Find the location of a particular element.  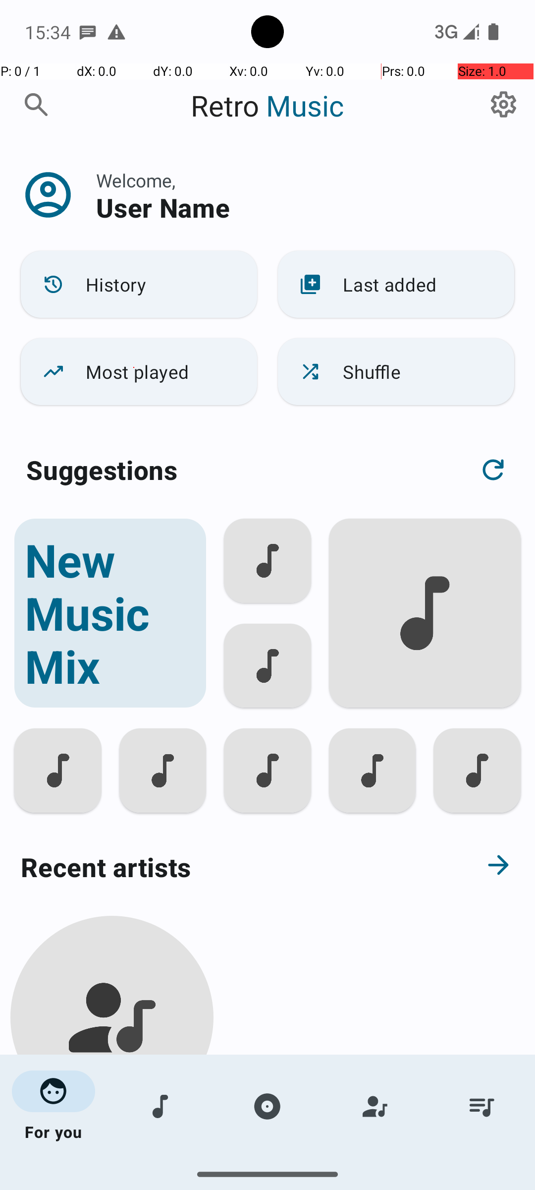

Suggestions is located at coordinates (102, 470).